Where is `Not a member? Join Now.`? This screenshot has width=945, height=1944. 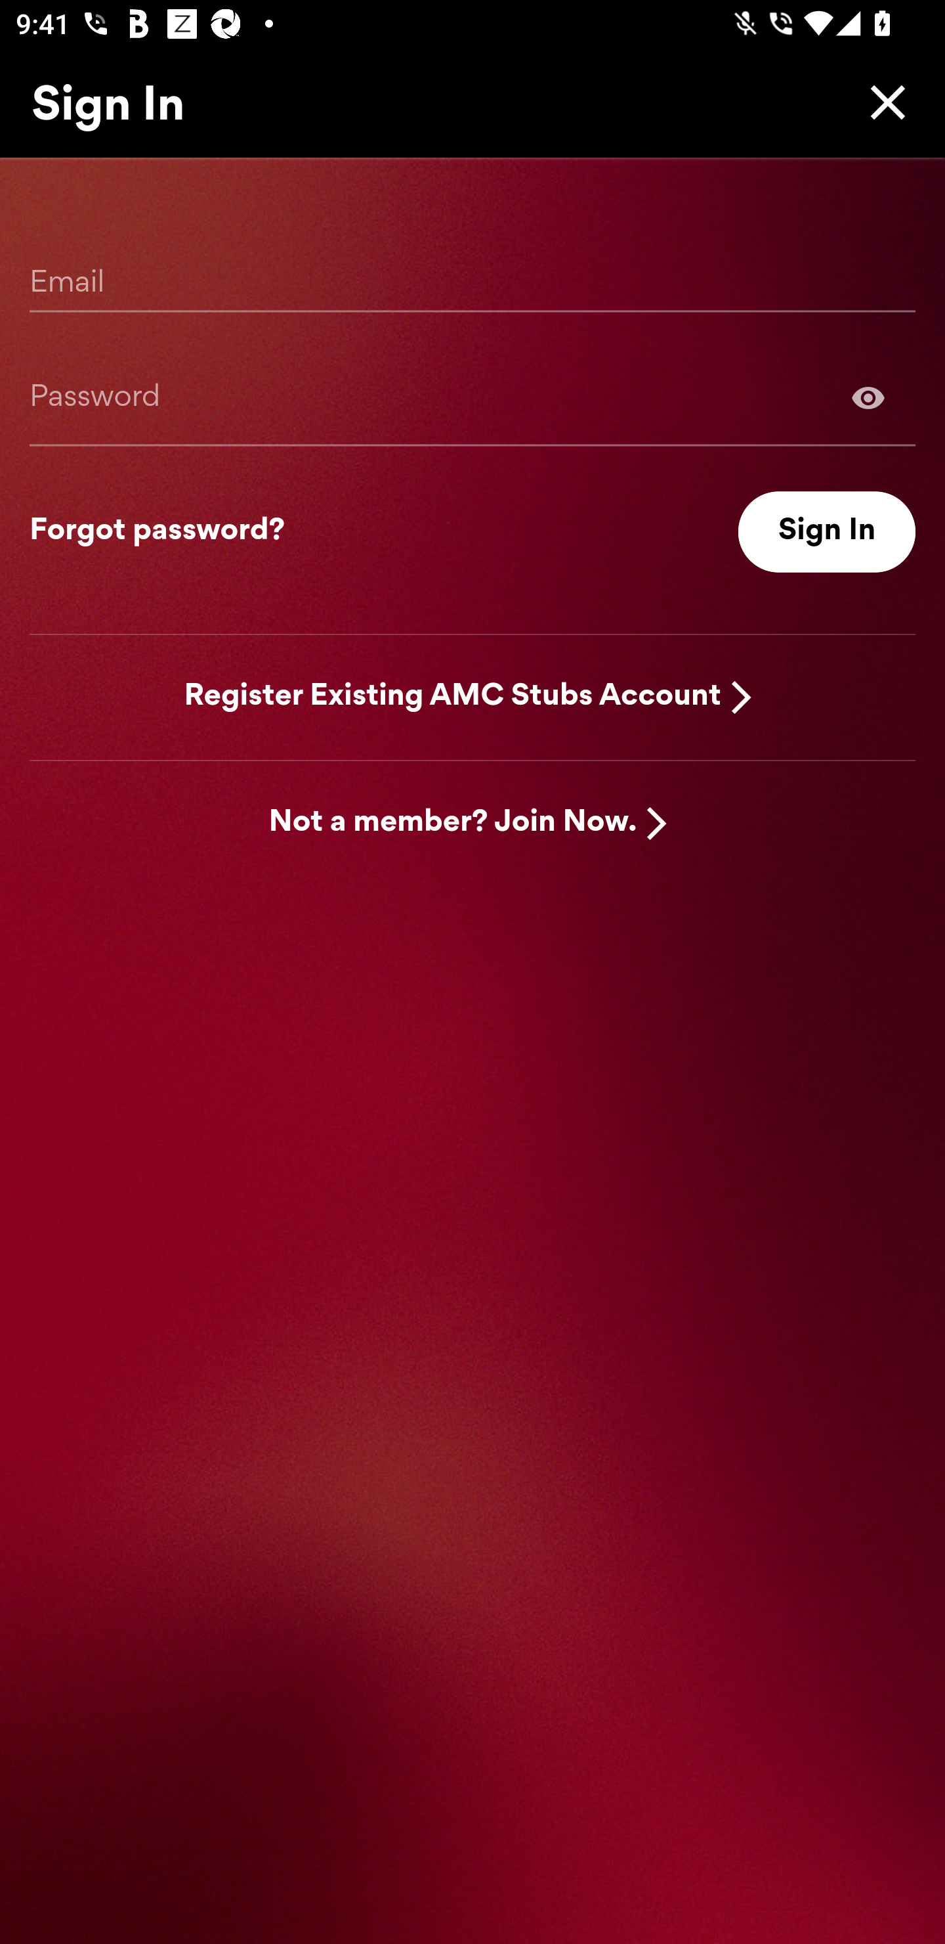 Not a member? Join Now. is located at coordinates (453, 824).